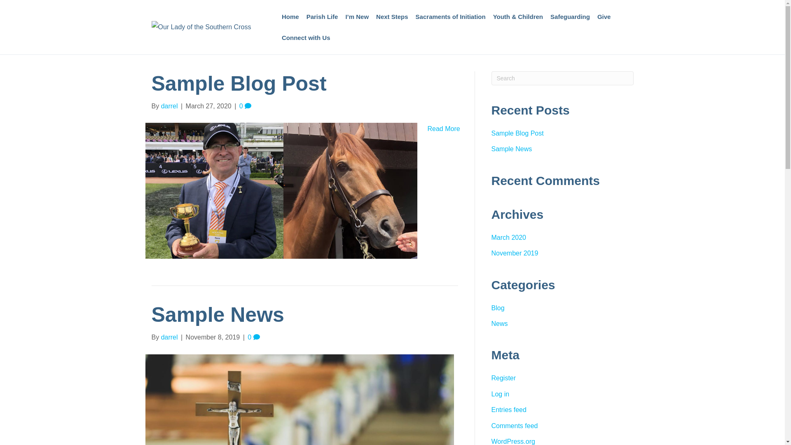  I want to click on Sample News, so click(512, 149).